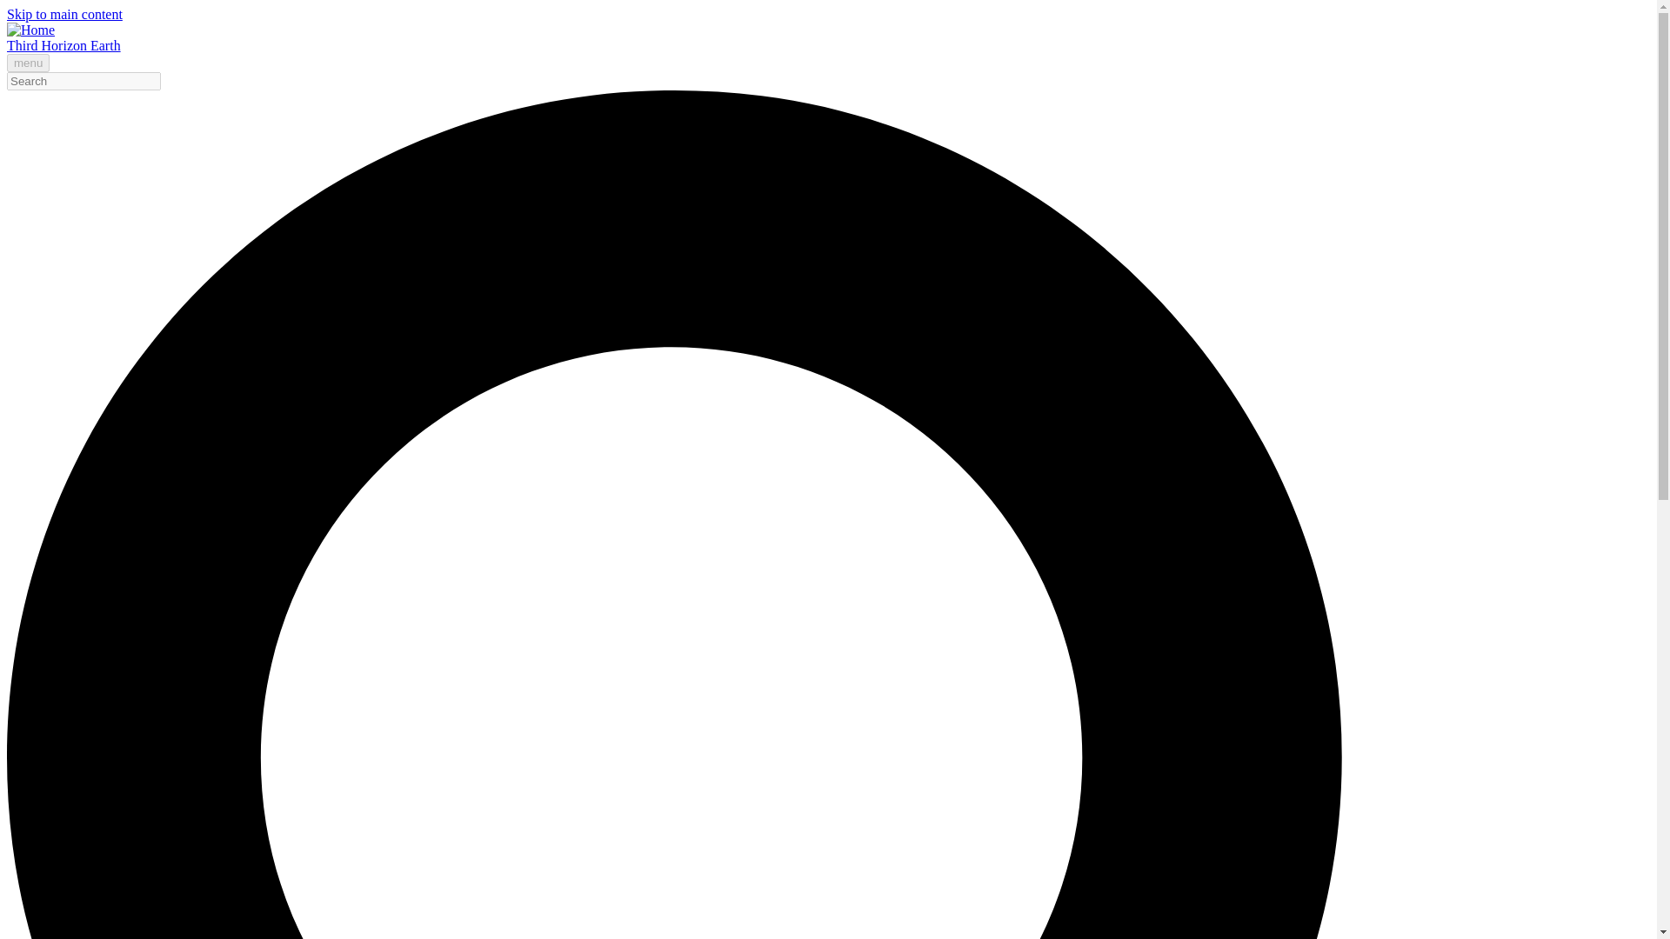 Image resolution: width=1670 pixels, height=939 pixels. What do you see at coordinates (63, 45) in the screenshot?
I see `Third Horizon Earth` at bounding box center [63, 45].